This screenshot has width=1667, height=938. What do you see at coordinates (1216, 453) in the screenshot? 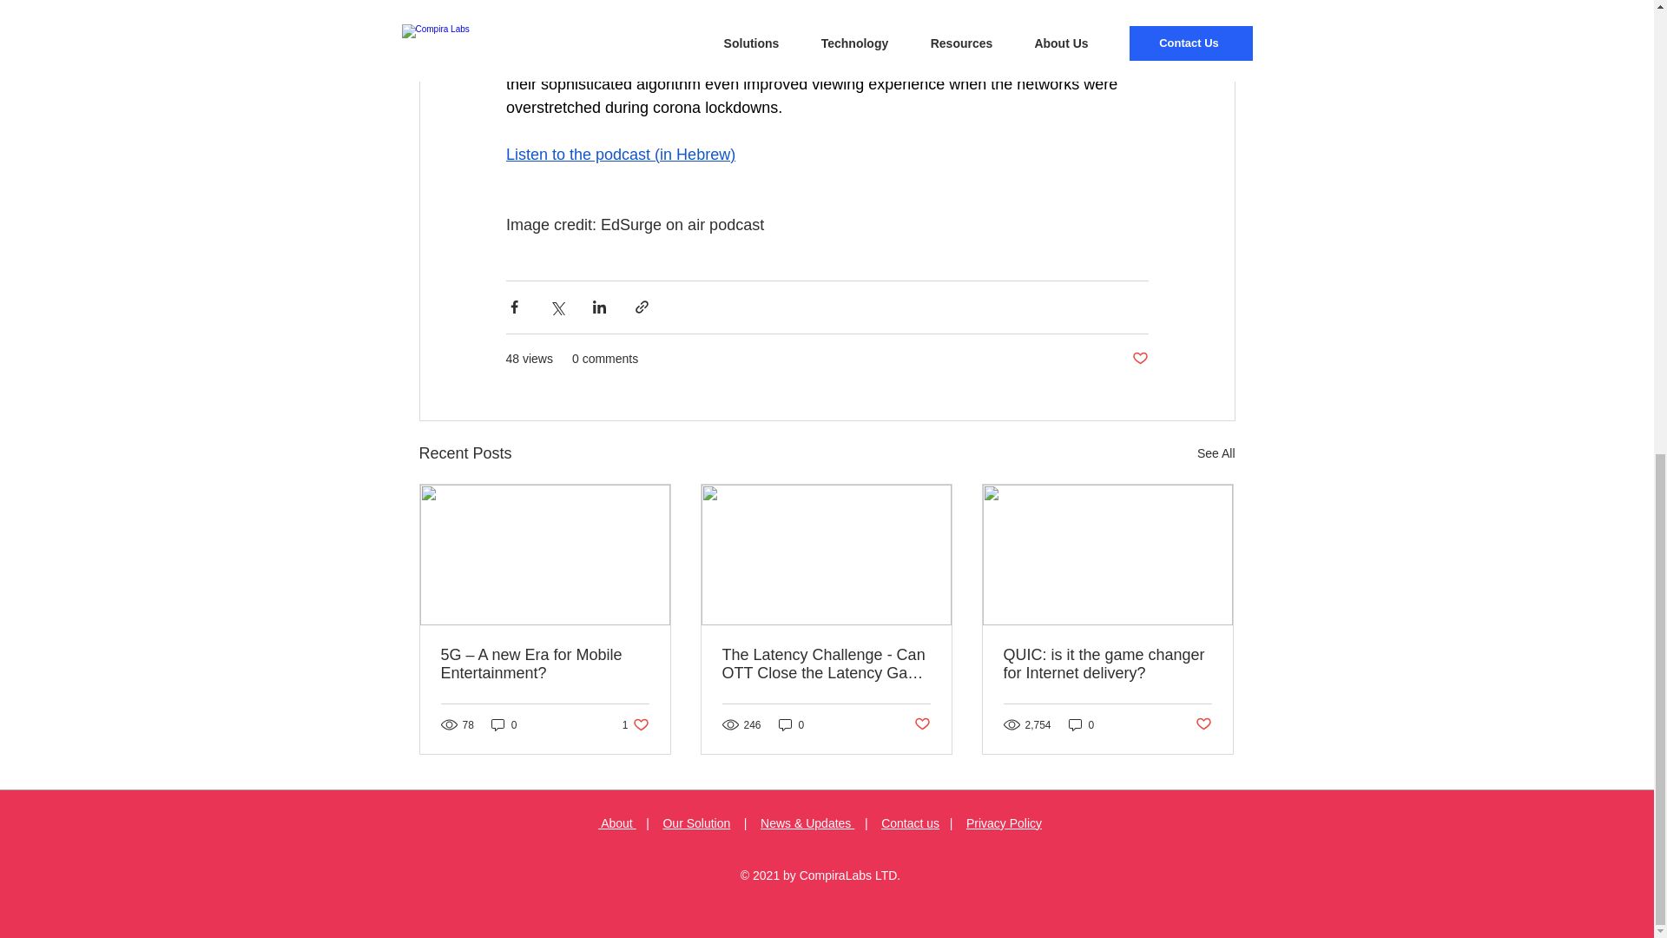
I see `See All` at bounding box center [1216, 453].